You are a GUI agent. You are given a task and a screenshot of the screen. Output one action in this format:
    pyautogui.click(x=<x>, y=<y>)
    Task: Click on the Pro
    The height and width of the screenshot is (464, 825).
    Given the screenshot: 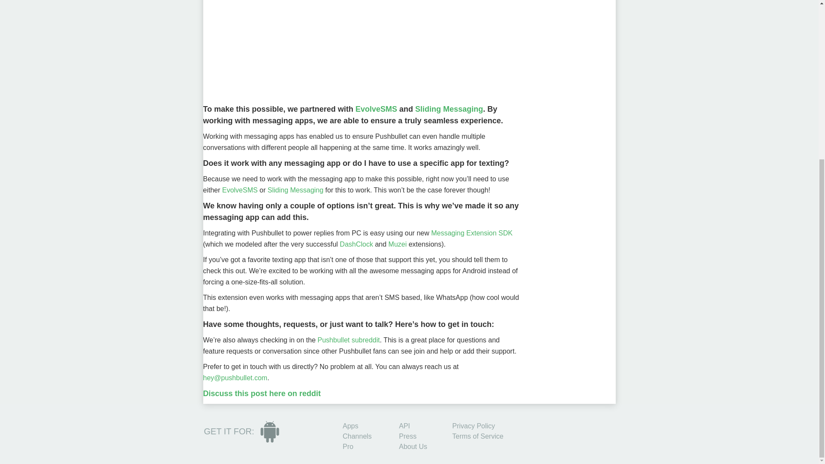 What is the action you would take?
    pyautogui.click(x=348, y=446)
    